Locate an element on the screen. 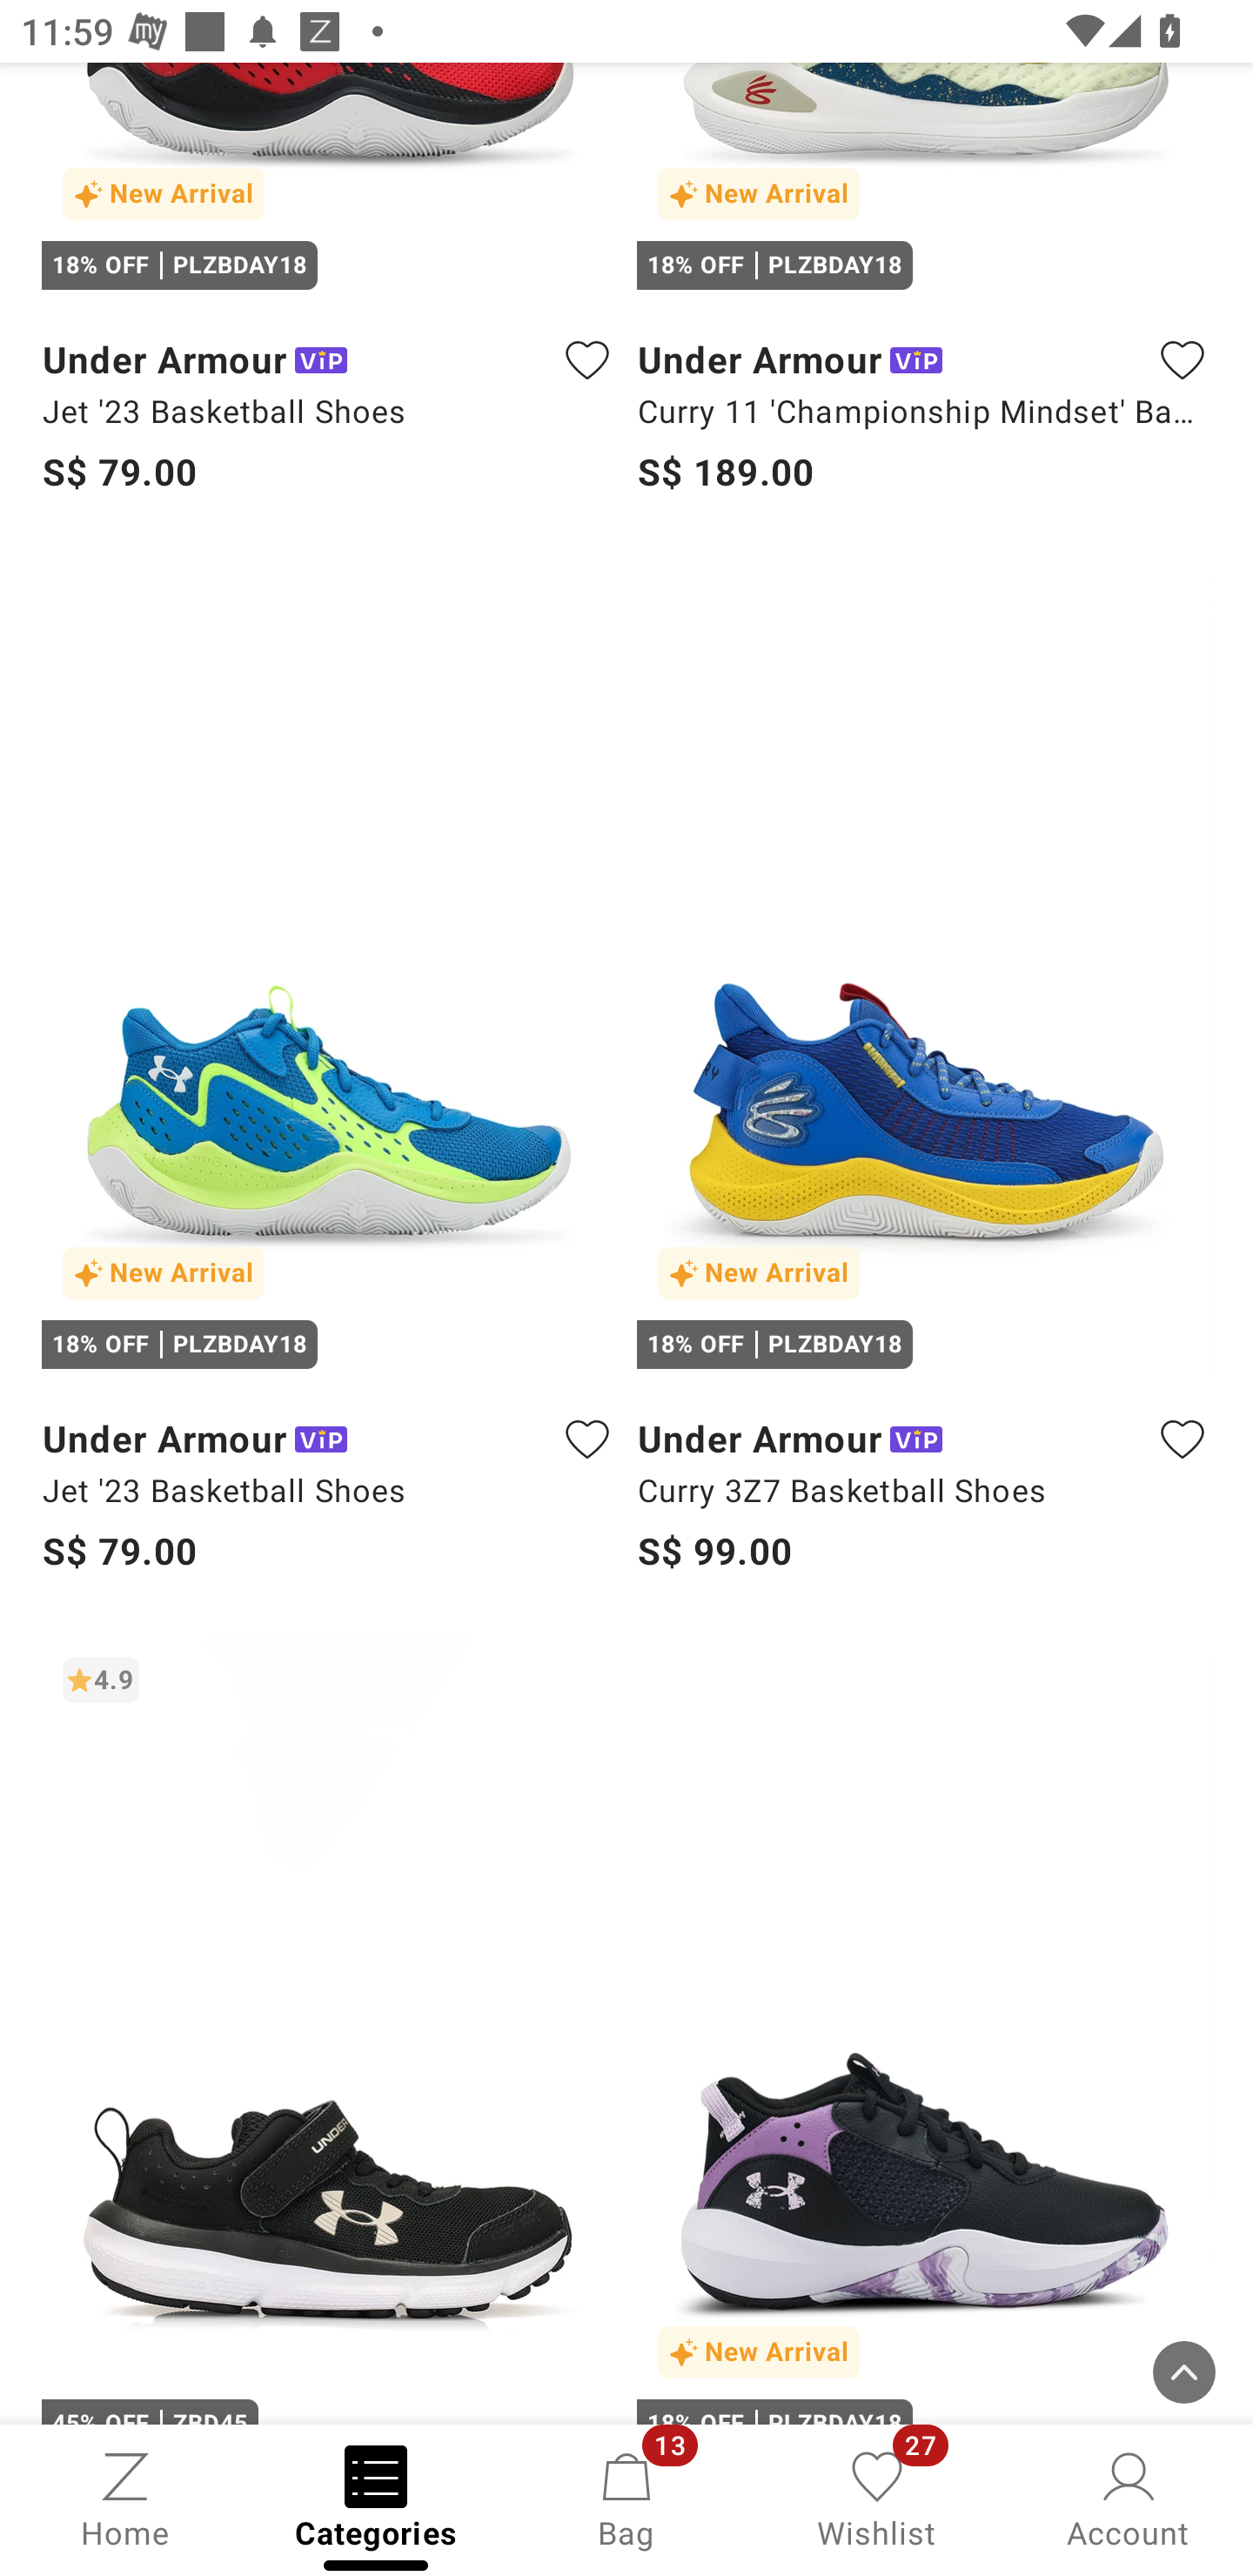 This screenshot has width=1253, height=2576. Home is located at coordinates (125, 2498).